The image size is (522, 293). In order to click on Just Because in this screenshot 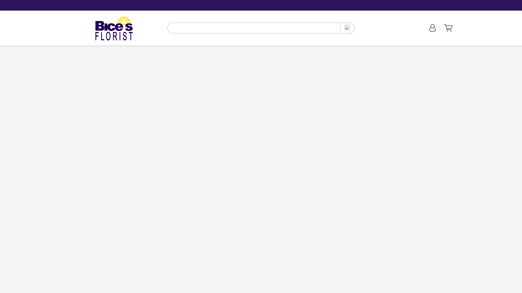, I will do `click(135, 48)`.